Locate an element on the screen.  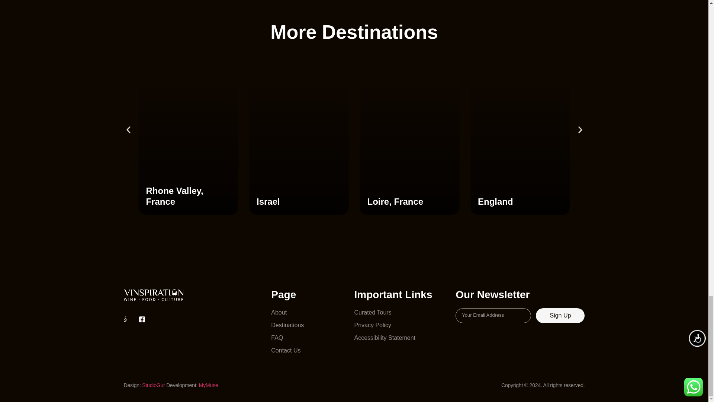
Israel is located at coordinates (268, 202).